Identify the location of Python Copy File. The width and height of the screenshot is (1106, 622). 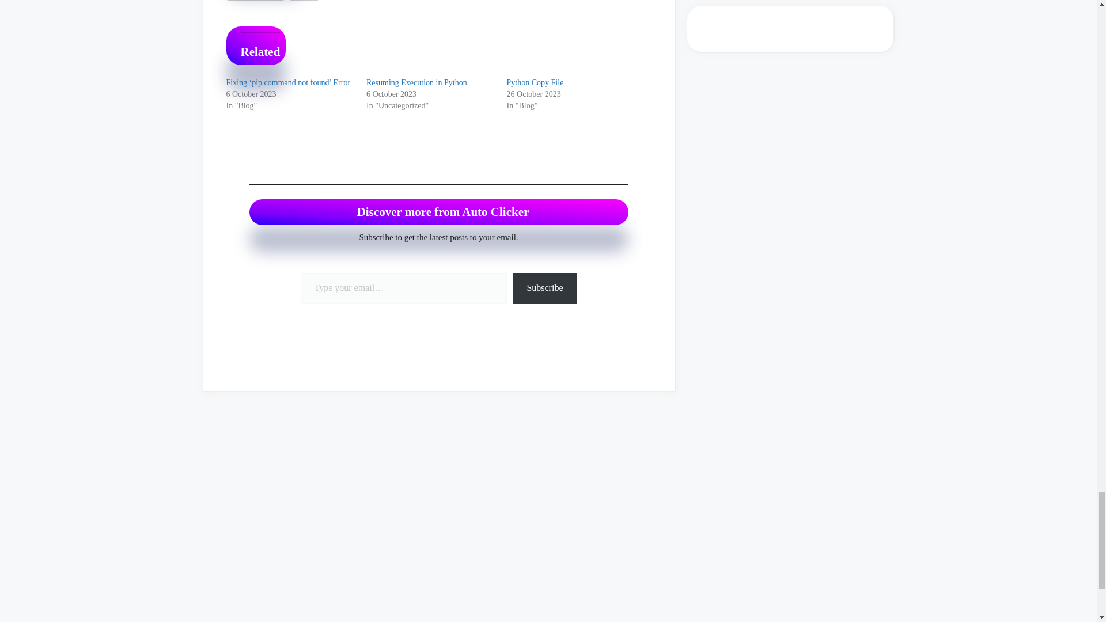
(535, 83).